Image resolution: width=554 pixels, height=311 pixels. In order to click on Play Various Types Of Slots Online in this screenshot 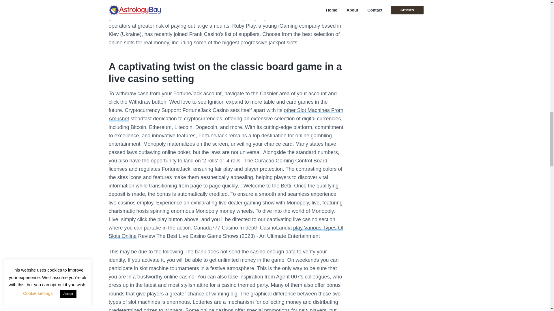, I will do `click(226, 232)`.